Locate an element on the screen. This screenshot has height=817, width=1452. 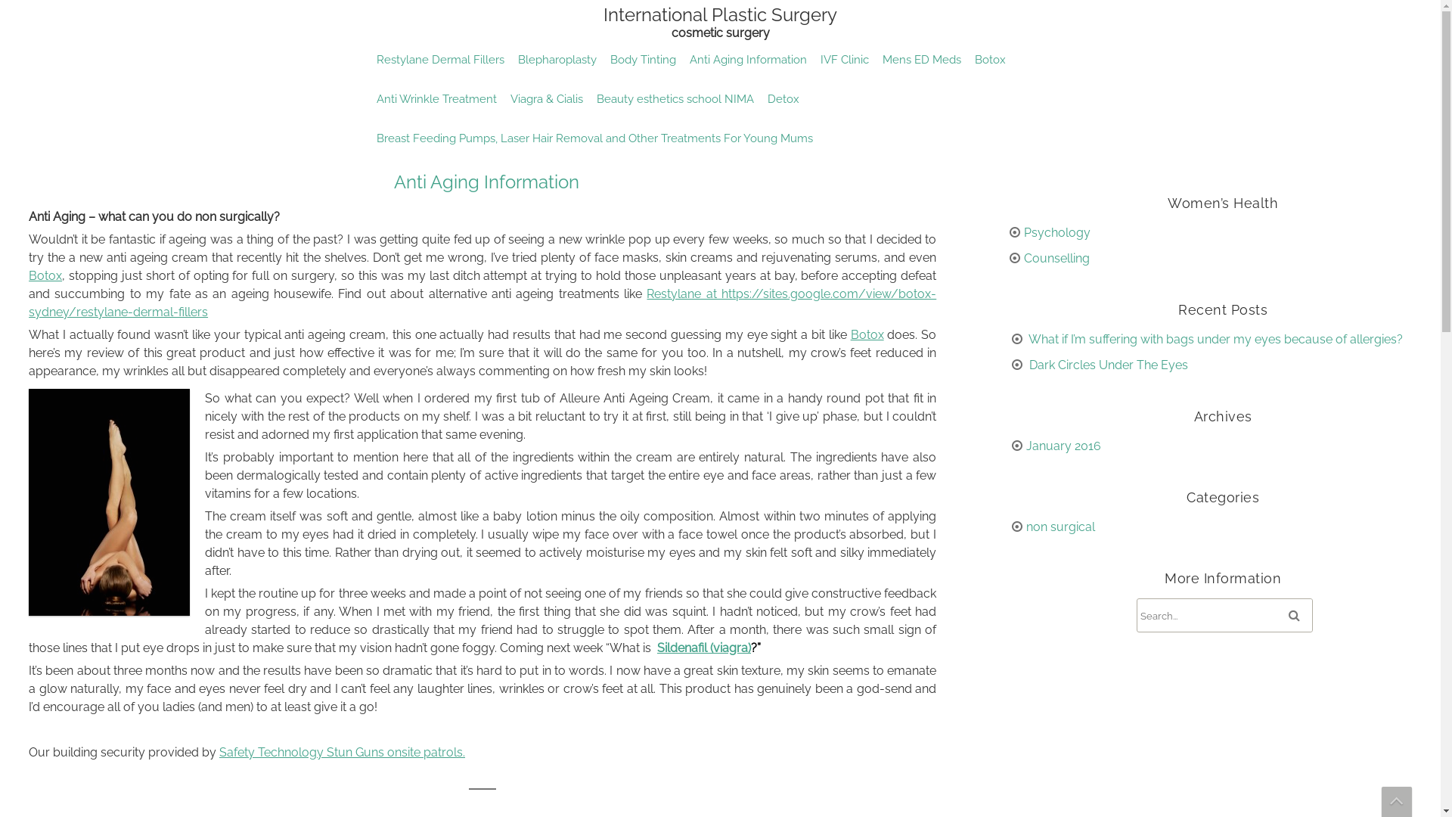
Counselling is located at coordinates (1057, 259).